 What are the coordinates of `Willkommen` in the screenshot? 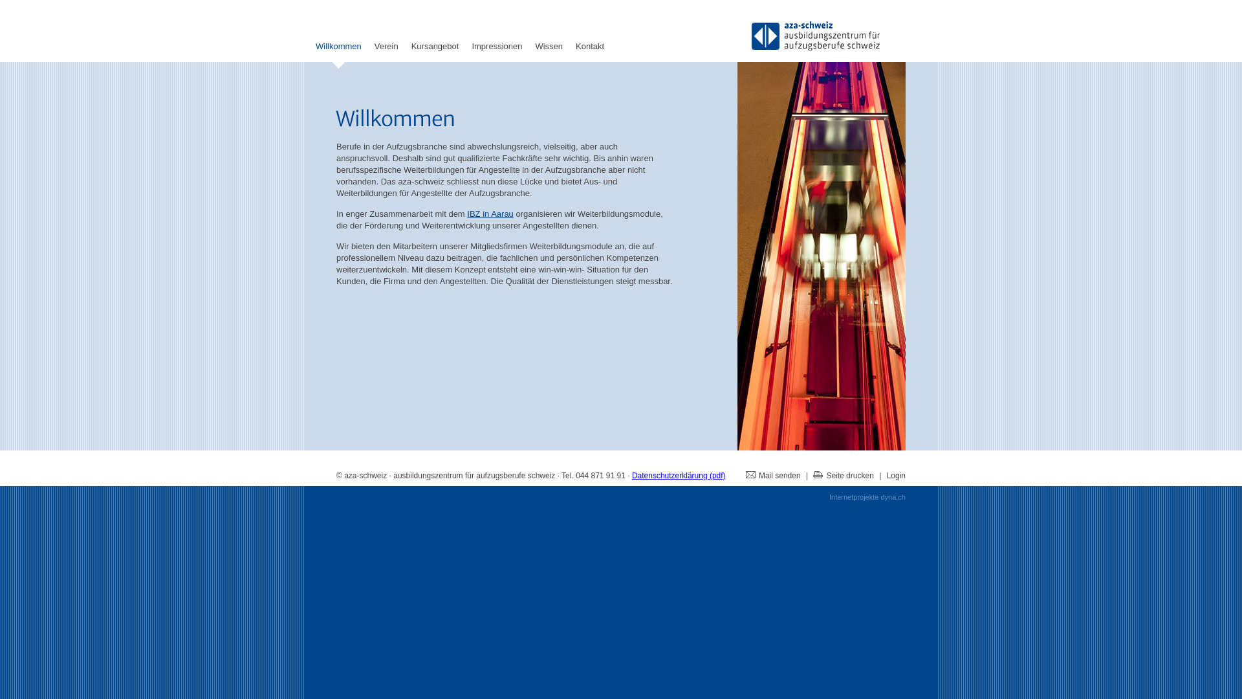 It's located at (339, 58).